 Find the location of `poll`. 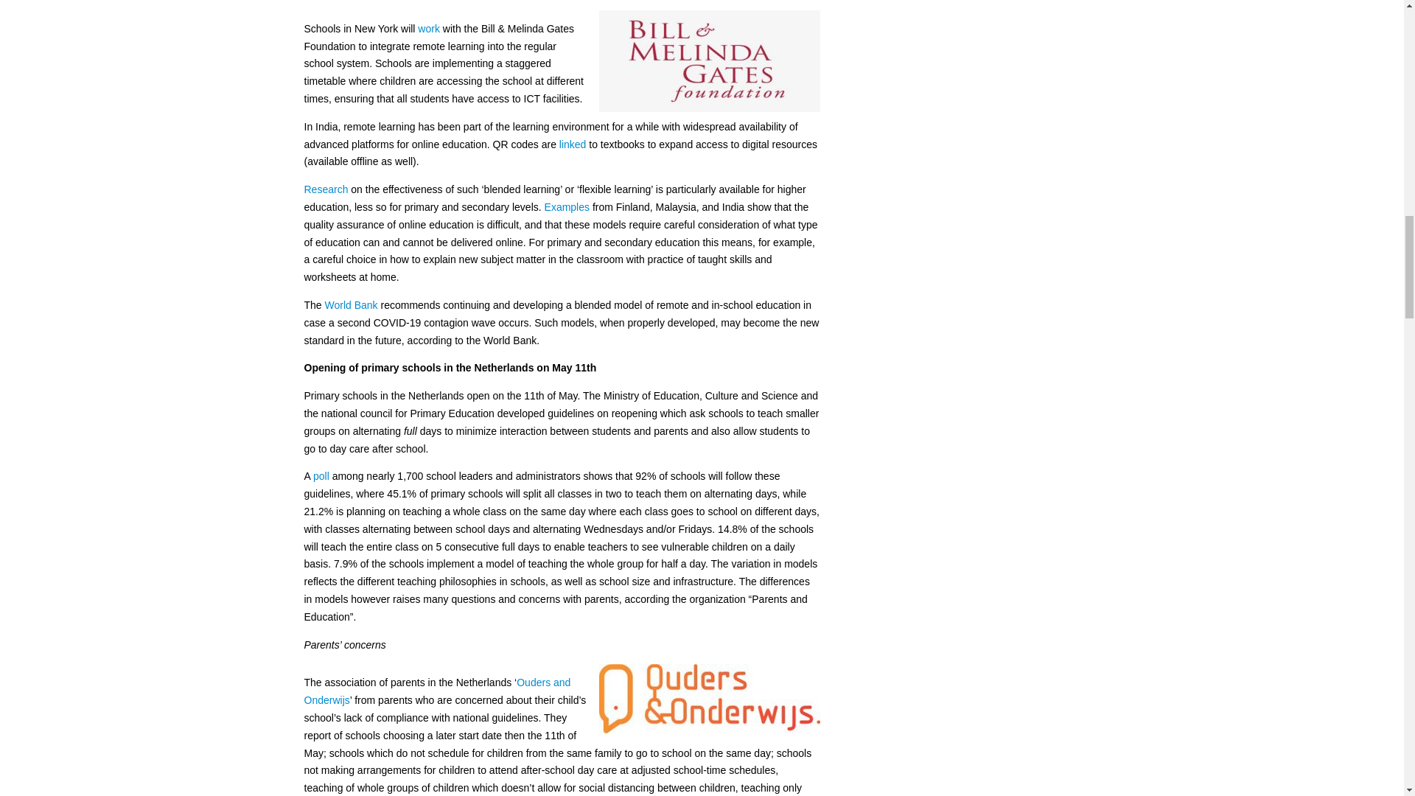

poll is located at coordinates (321, 476).